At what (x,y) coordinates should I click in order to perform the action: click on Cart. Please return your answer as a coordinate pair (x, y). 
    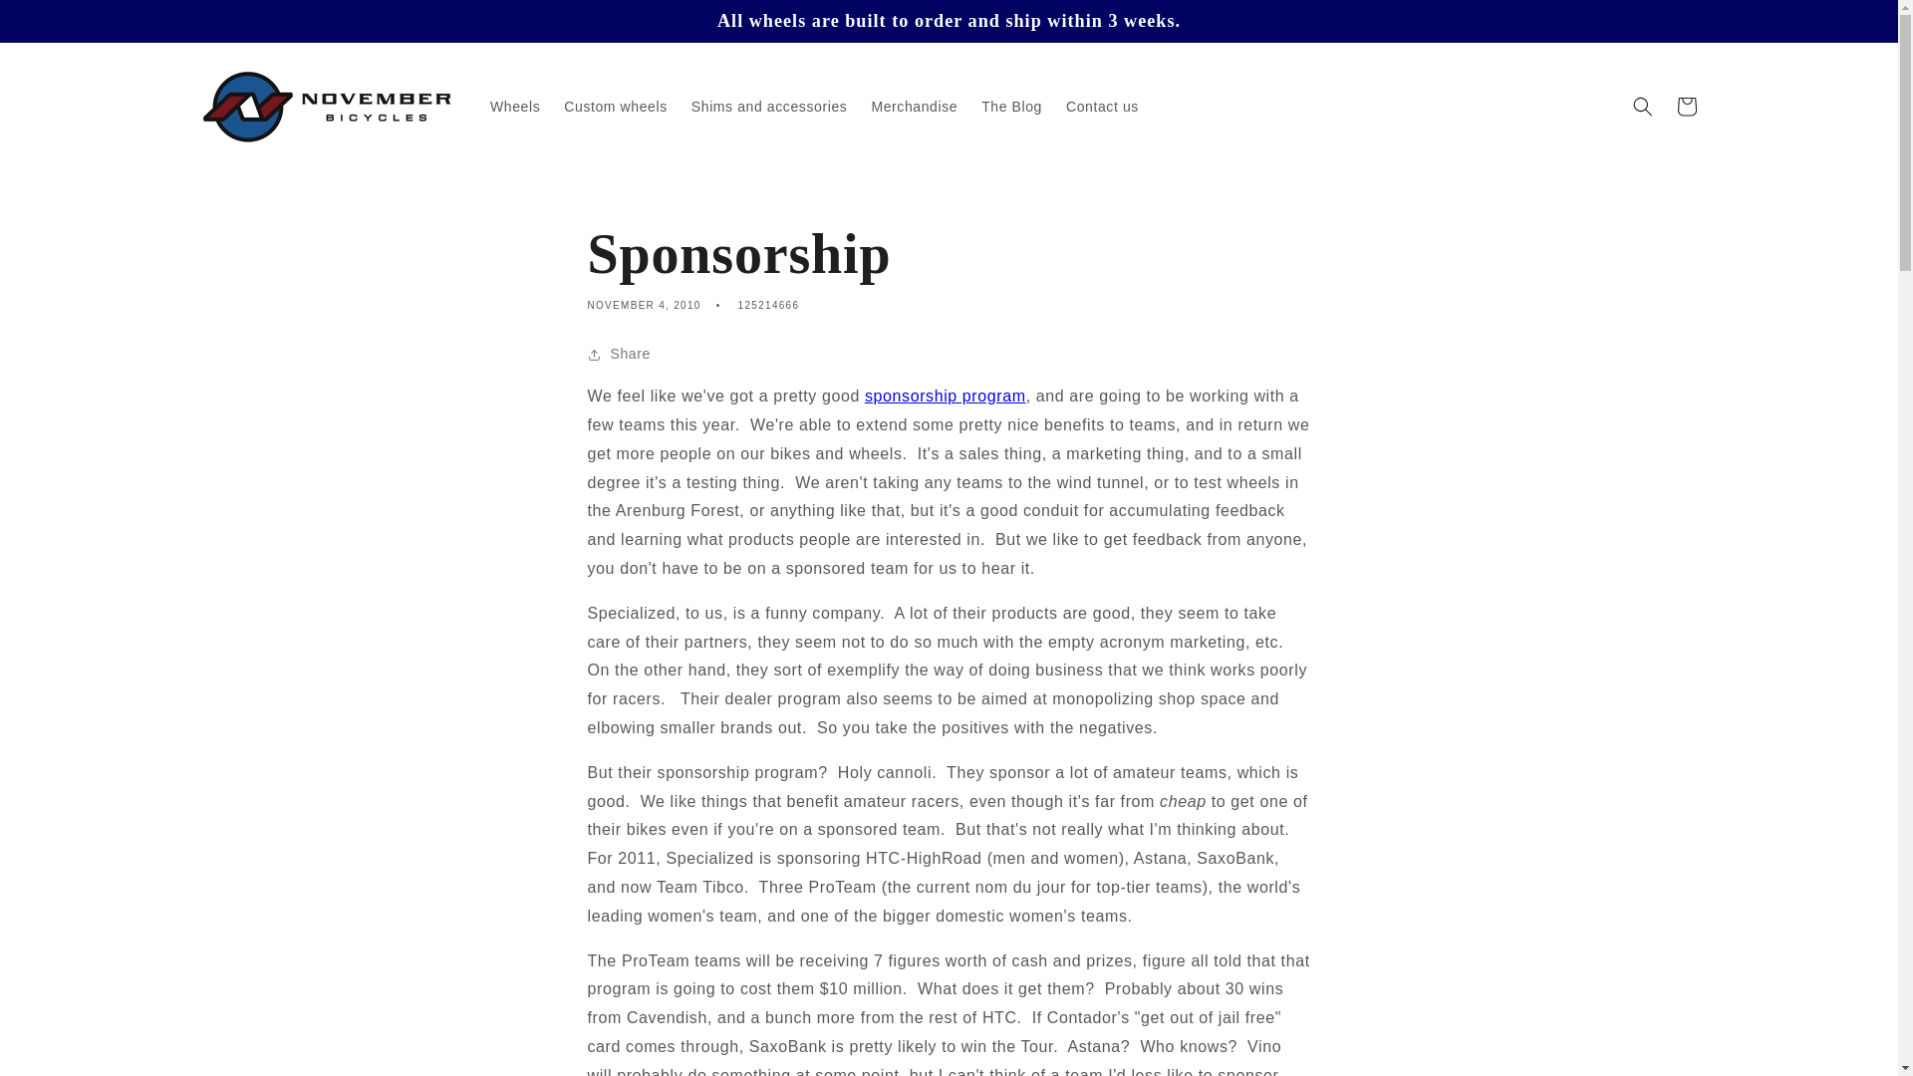
    Looking at the image, I should click on (1686, 106).